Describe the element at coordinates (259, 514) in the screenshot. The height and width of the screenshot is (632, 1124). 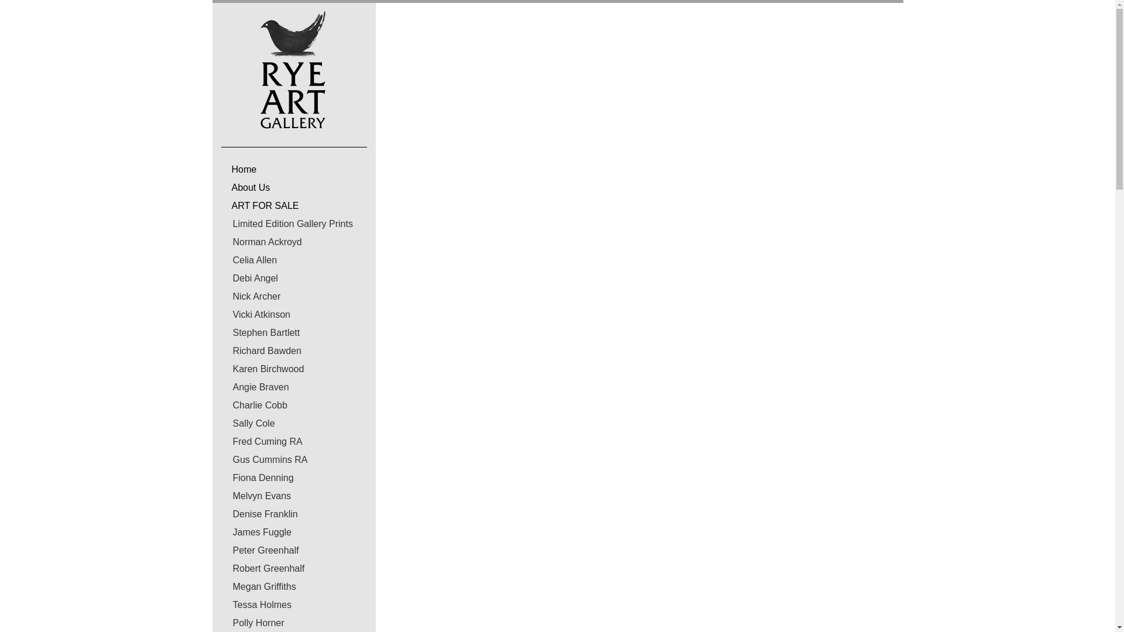
I see `Denise Franklin` at that location.